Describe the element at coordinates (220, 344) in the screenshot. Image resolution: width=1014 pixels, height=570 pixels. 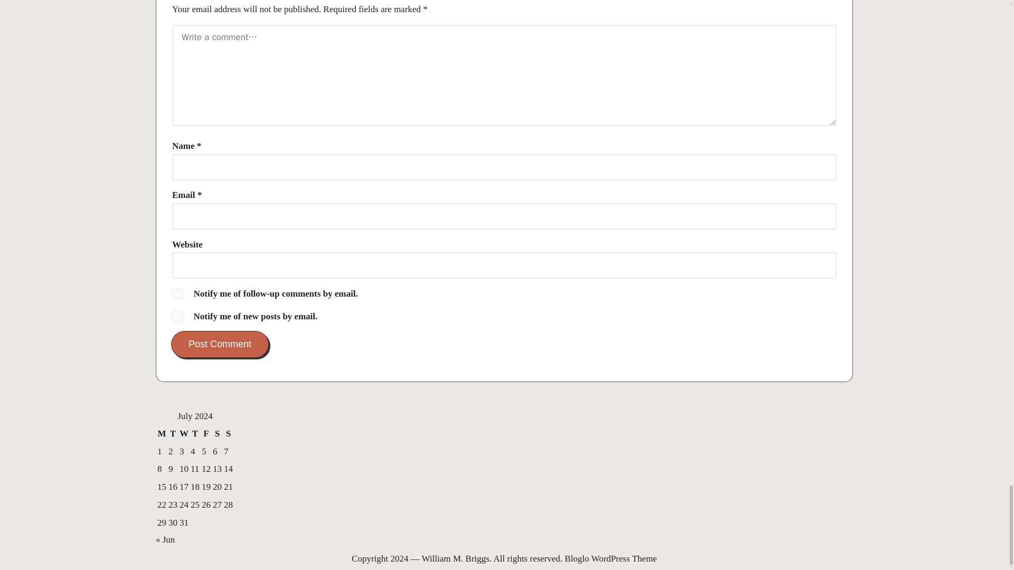
I see `Post Comment` at that location.